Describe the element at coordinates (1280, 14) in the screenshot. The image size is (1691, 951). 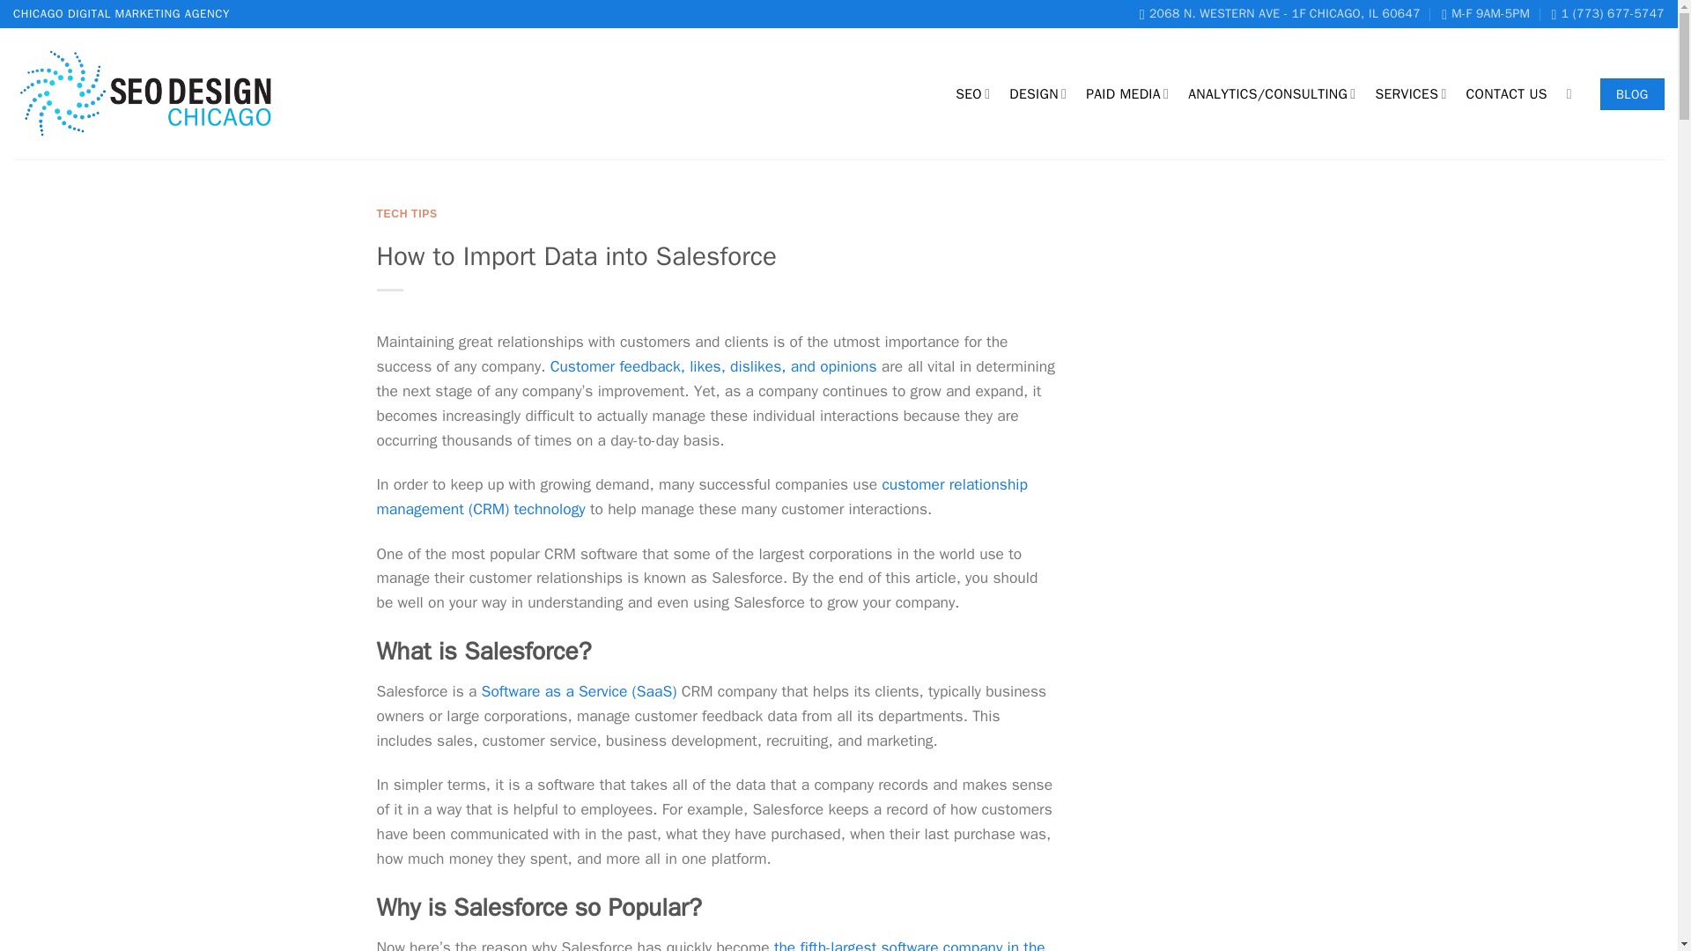
I see `2068 N. WESTERN AVE - 1F CHICAGO, IL 60647` at that location.